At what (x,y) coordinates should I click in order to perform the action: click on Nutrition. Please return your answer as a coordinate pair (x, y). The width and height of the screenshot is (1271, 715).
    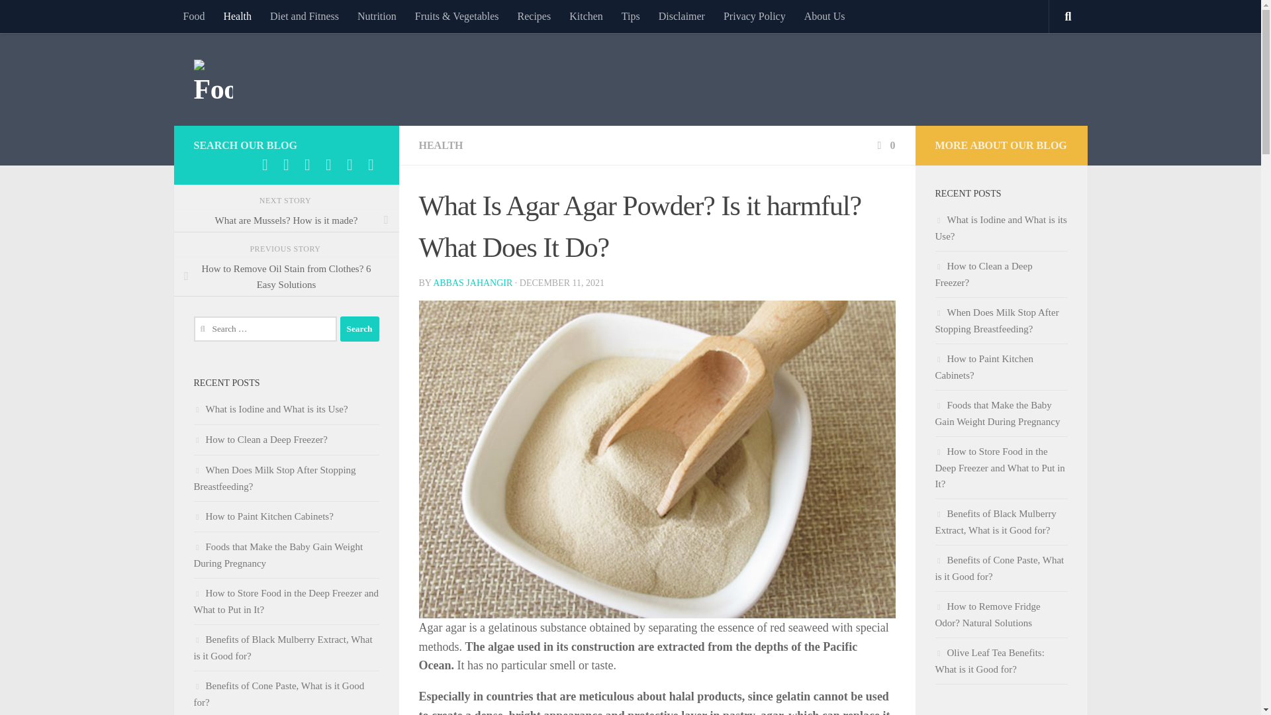
    Looking at the image, I should click on (377, 16).